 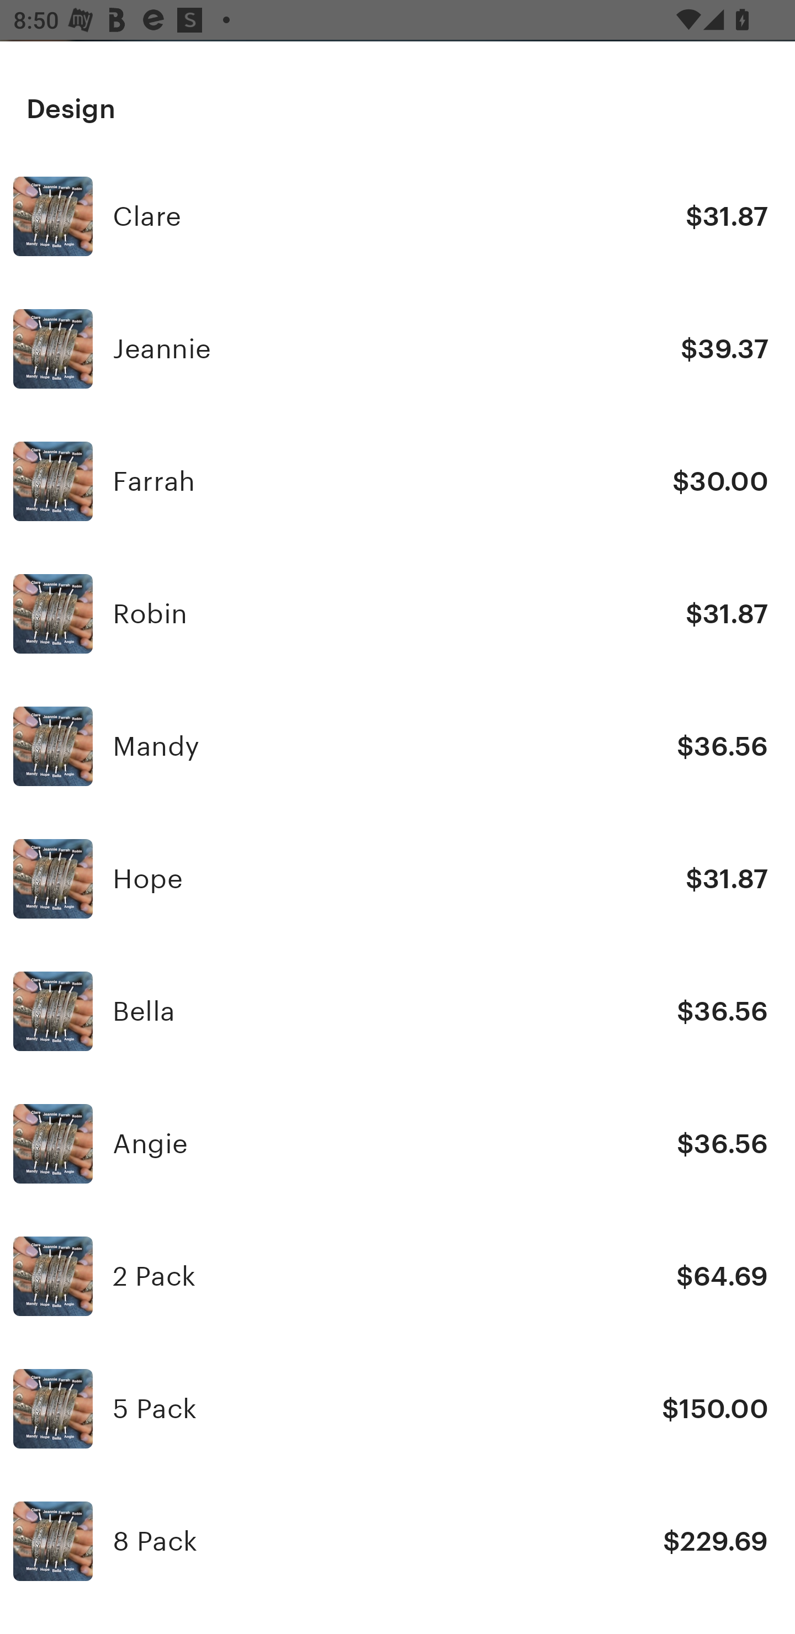 I want to click on Mandy $36.56, so click(x=397, y=746).